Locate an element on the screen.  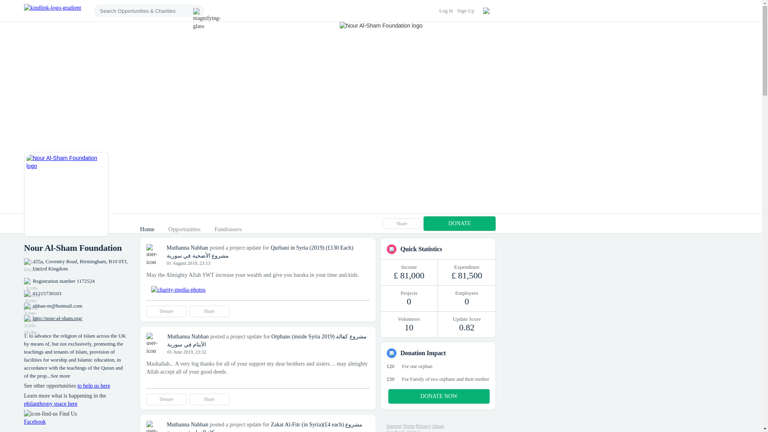
philanthropy space here is located at coordinates (50, 404).